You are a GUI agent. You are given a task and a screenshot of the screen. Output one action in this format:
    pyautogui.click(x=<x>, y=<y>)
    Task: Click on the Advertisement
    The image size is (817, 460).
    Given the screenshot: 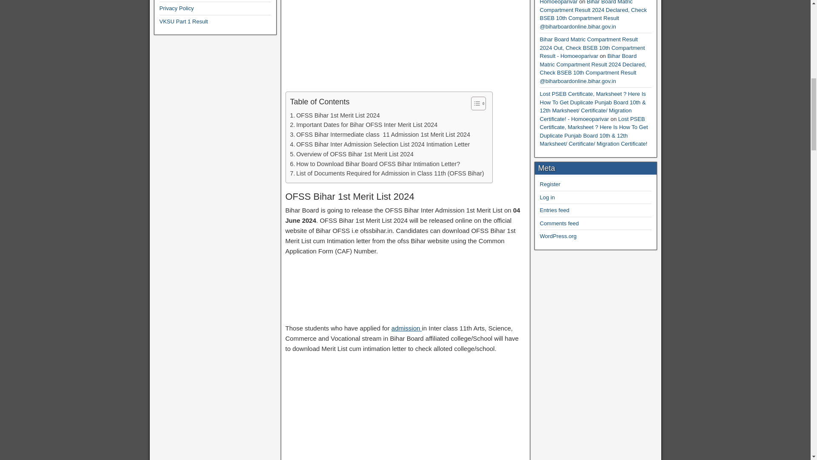 What is the action you would take?
    pyautogui.click(x=405, y=291)
    